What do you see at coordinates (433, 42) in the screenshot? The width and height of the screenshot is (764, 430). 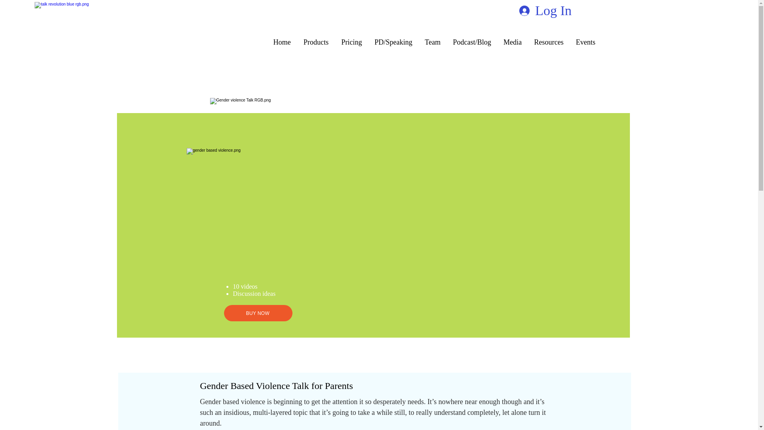 I see `Team` at bounding box center [433, 42].